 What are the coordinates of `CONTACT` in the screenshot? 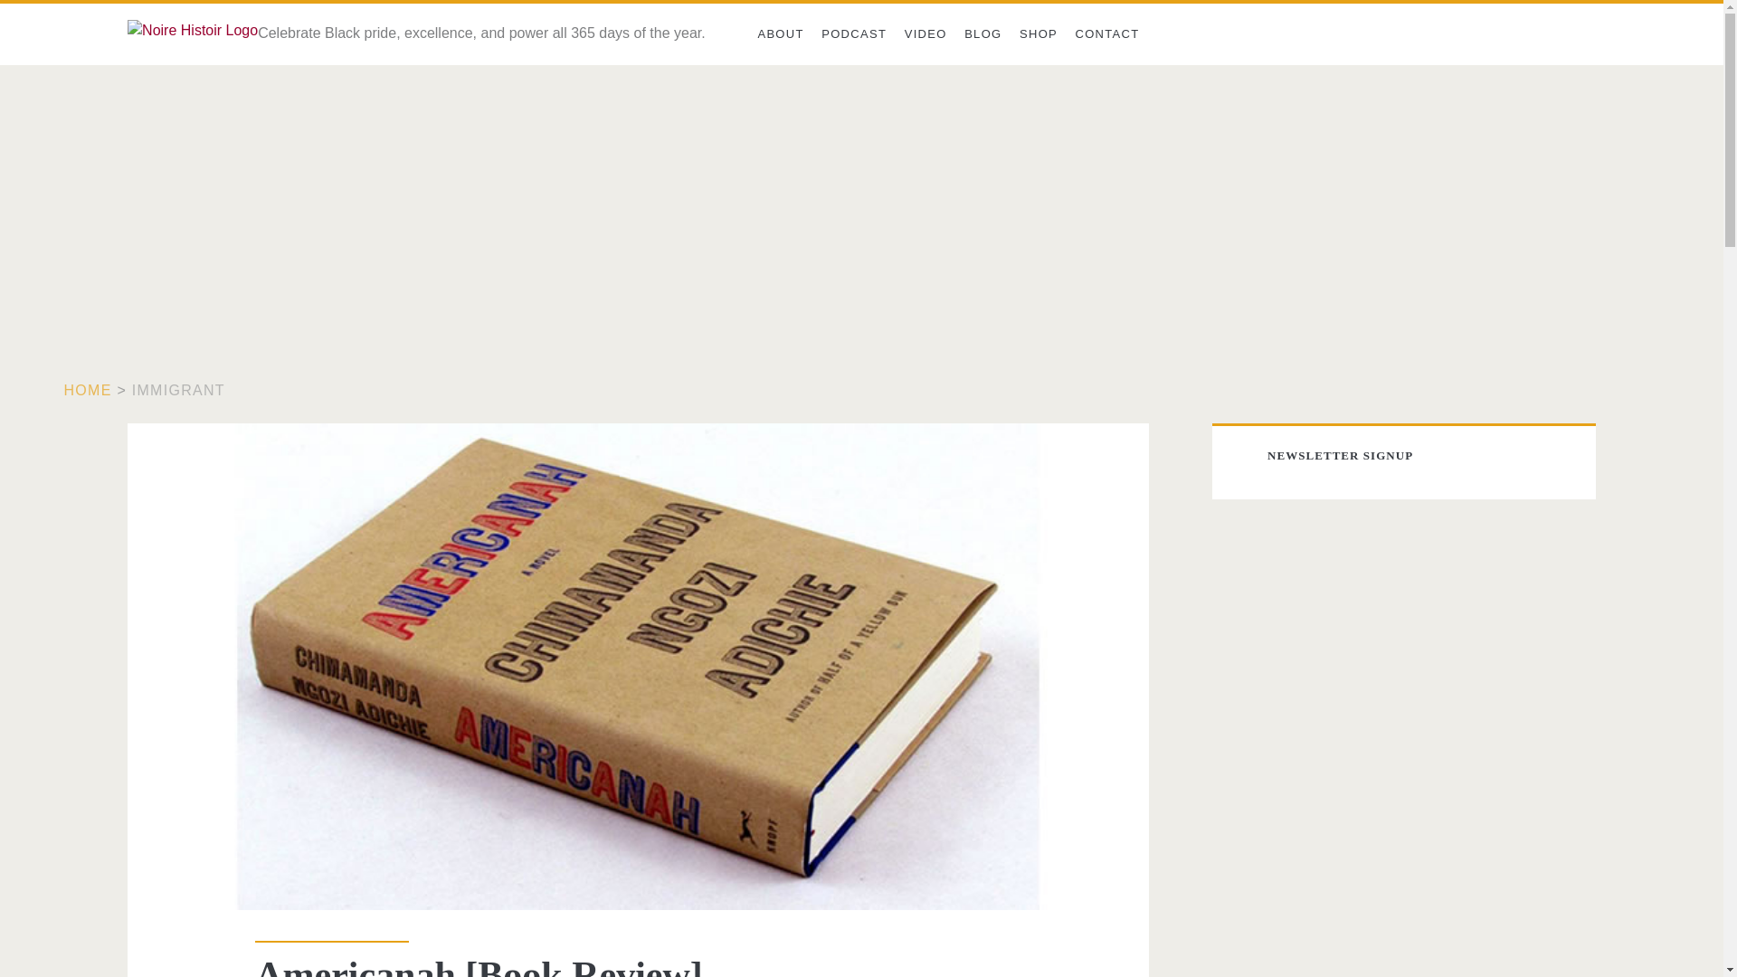 It's located at (1107, 34).